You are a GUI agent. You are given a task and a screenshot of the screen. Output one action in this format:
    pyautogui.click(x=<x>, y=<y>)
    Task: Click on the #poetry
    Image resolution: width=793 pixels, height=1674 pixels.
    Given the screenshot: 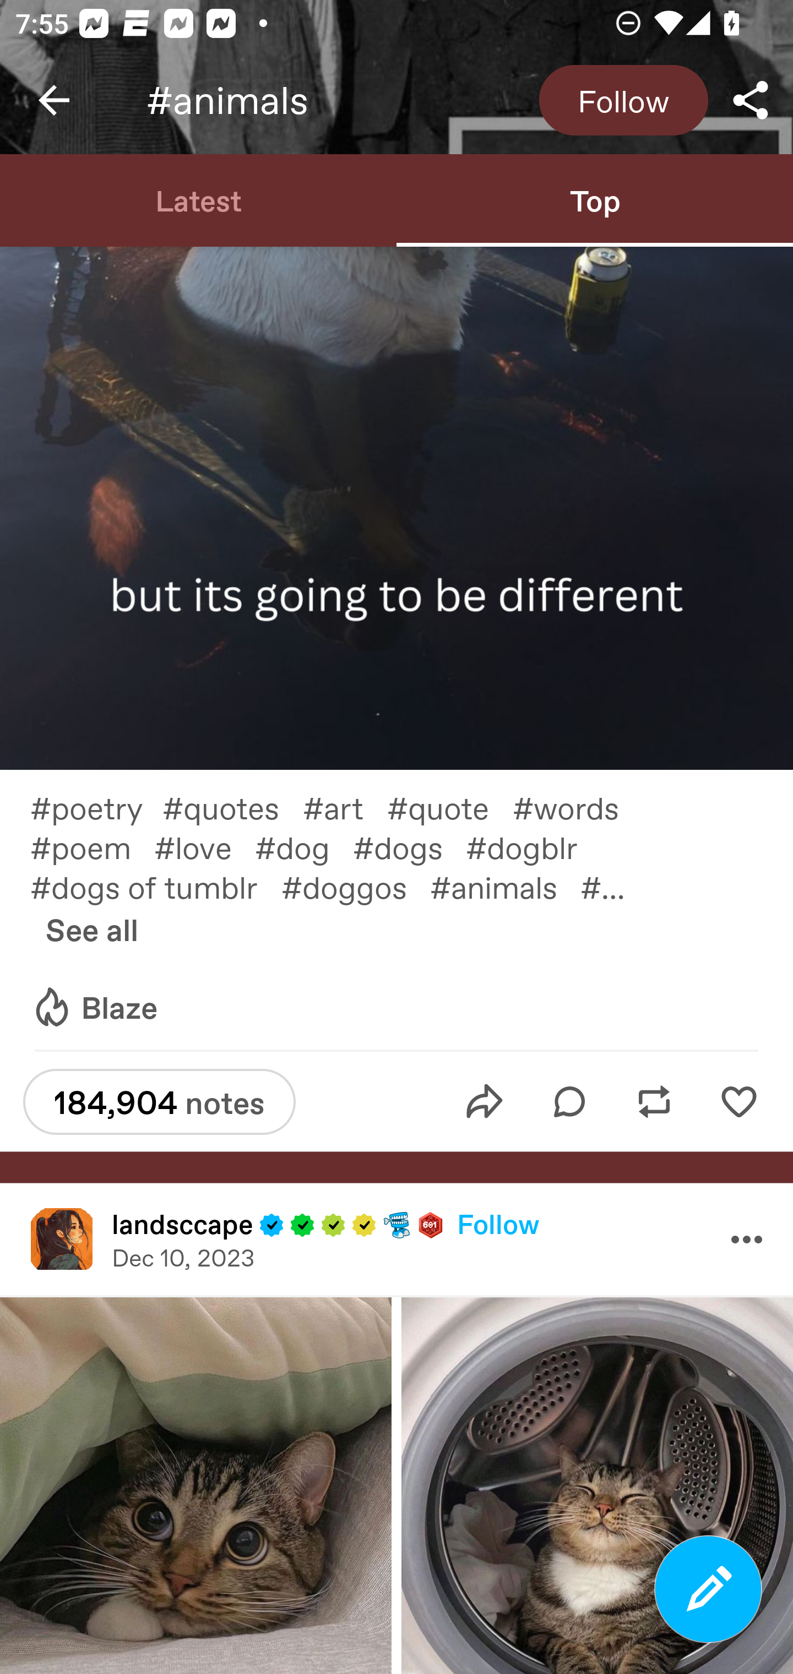 What is the action you would take?
    pyautogui.click(x=96, y=806)
    